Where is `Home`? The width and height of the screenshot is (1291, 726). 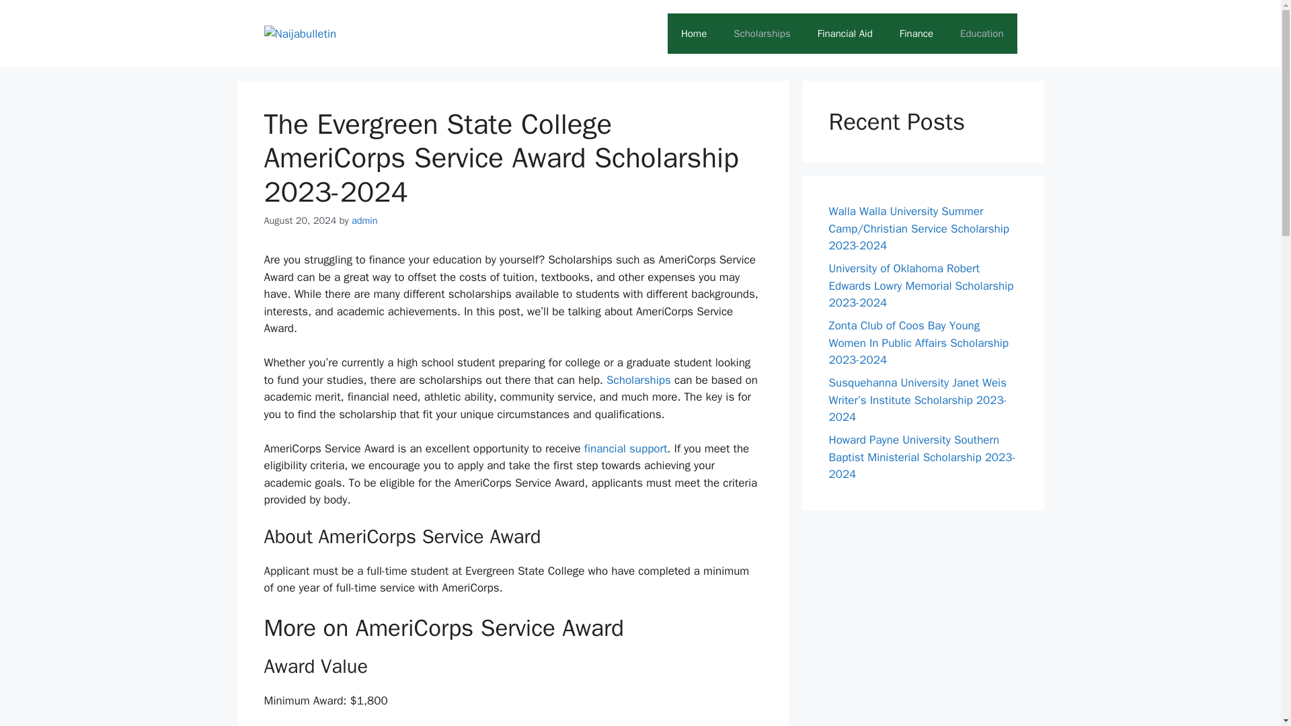
Home is located at coordinates (694, 34).